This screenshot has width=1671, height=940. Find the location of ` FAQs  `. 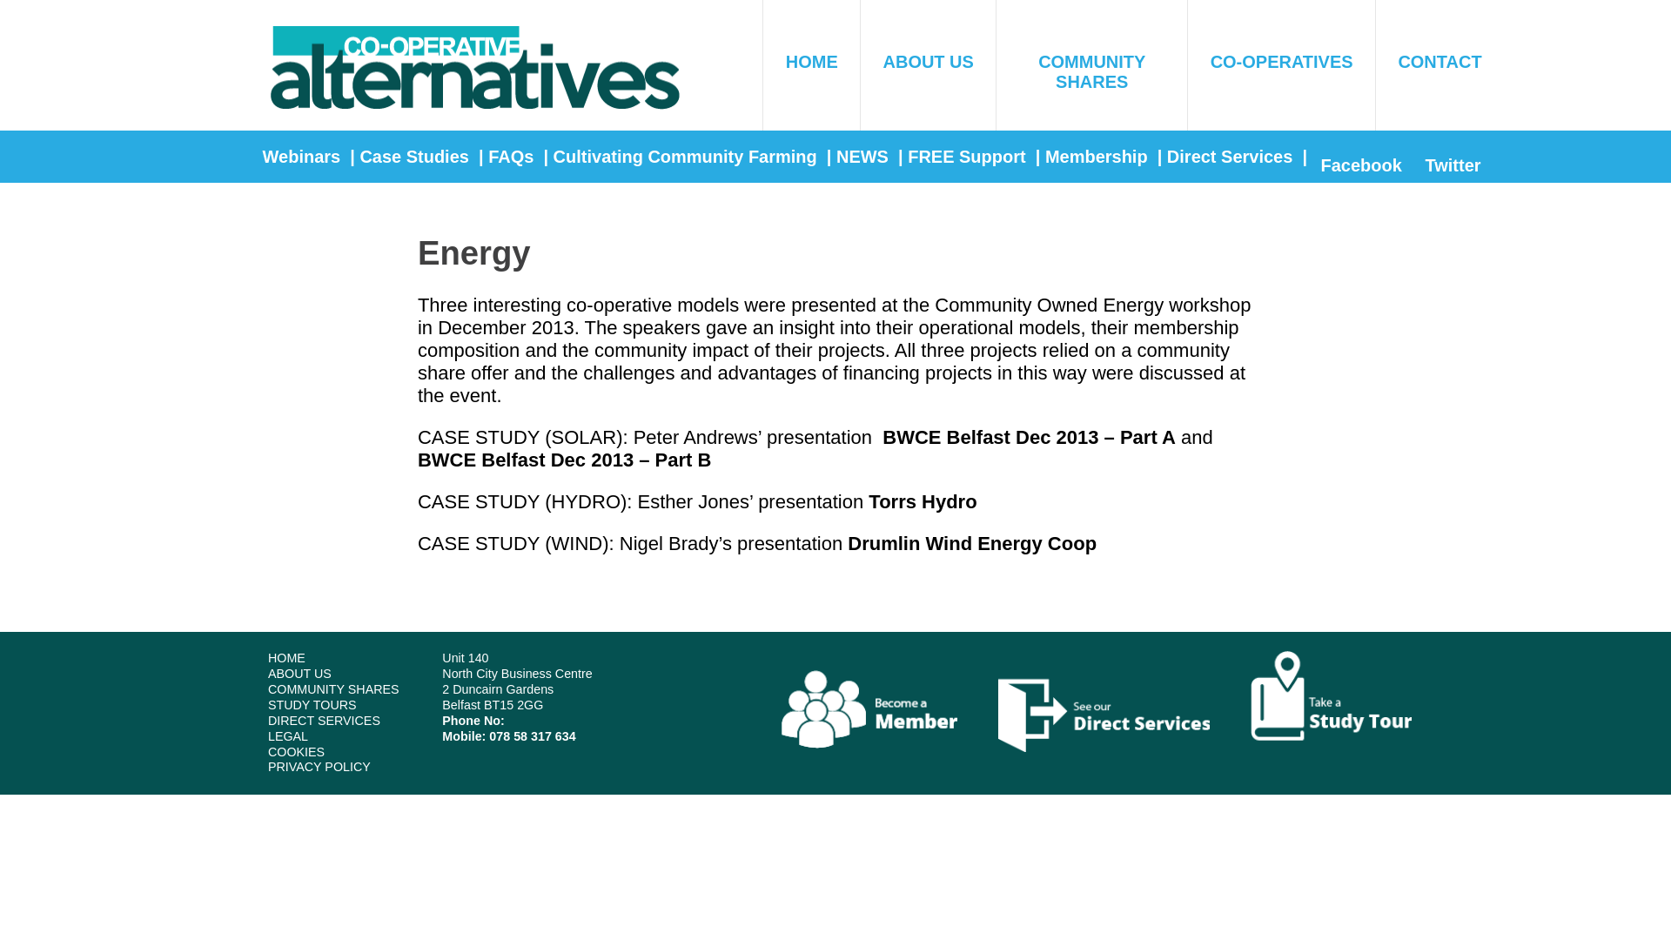

 FAQs   is located at coordinates (513, 157).